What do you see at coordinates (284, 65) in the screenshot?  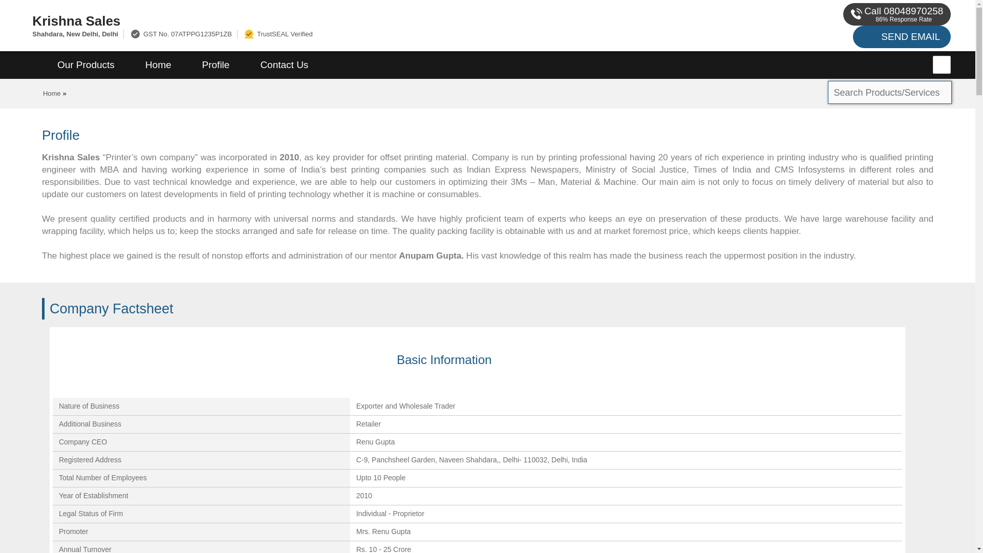 I see `Contact Us` at bounding box center [284, 65].